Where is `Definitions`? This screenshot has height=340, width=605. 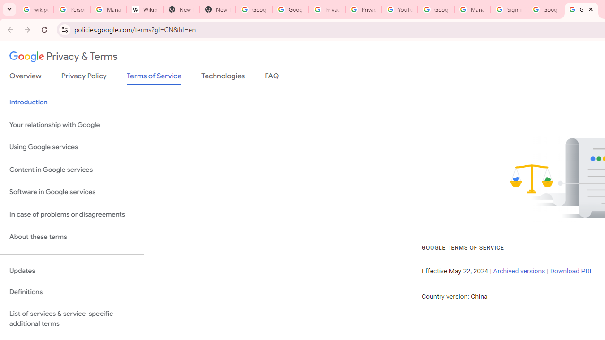
Definitions is located at coordinates (72, 292).